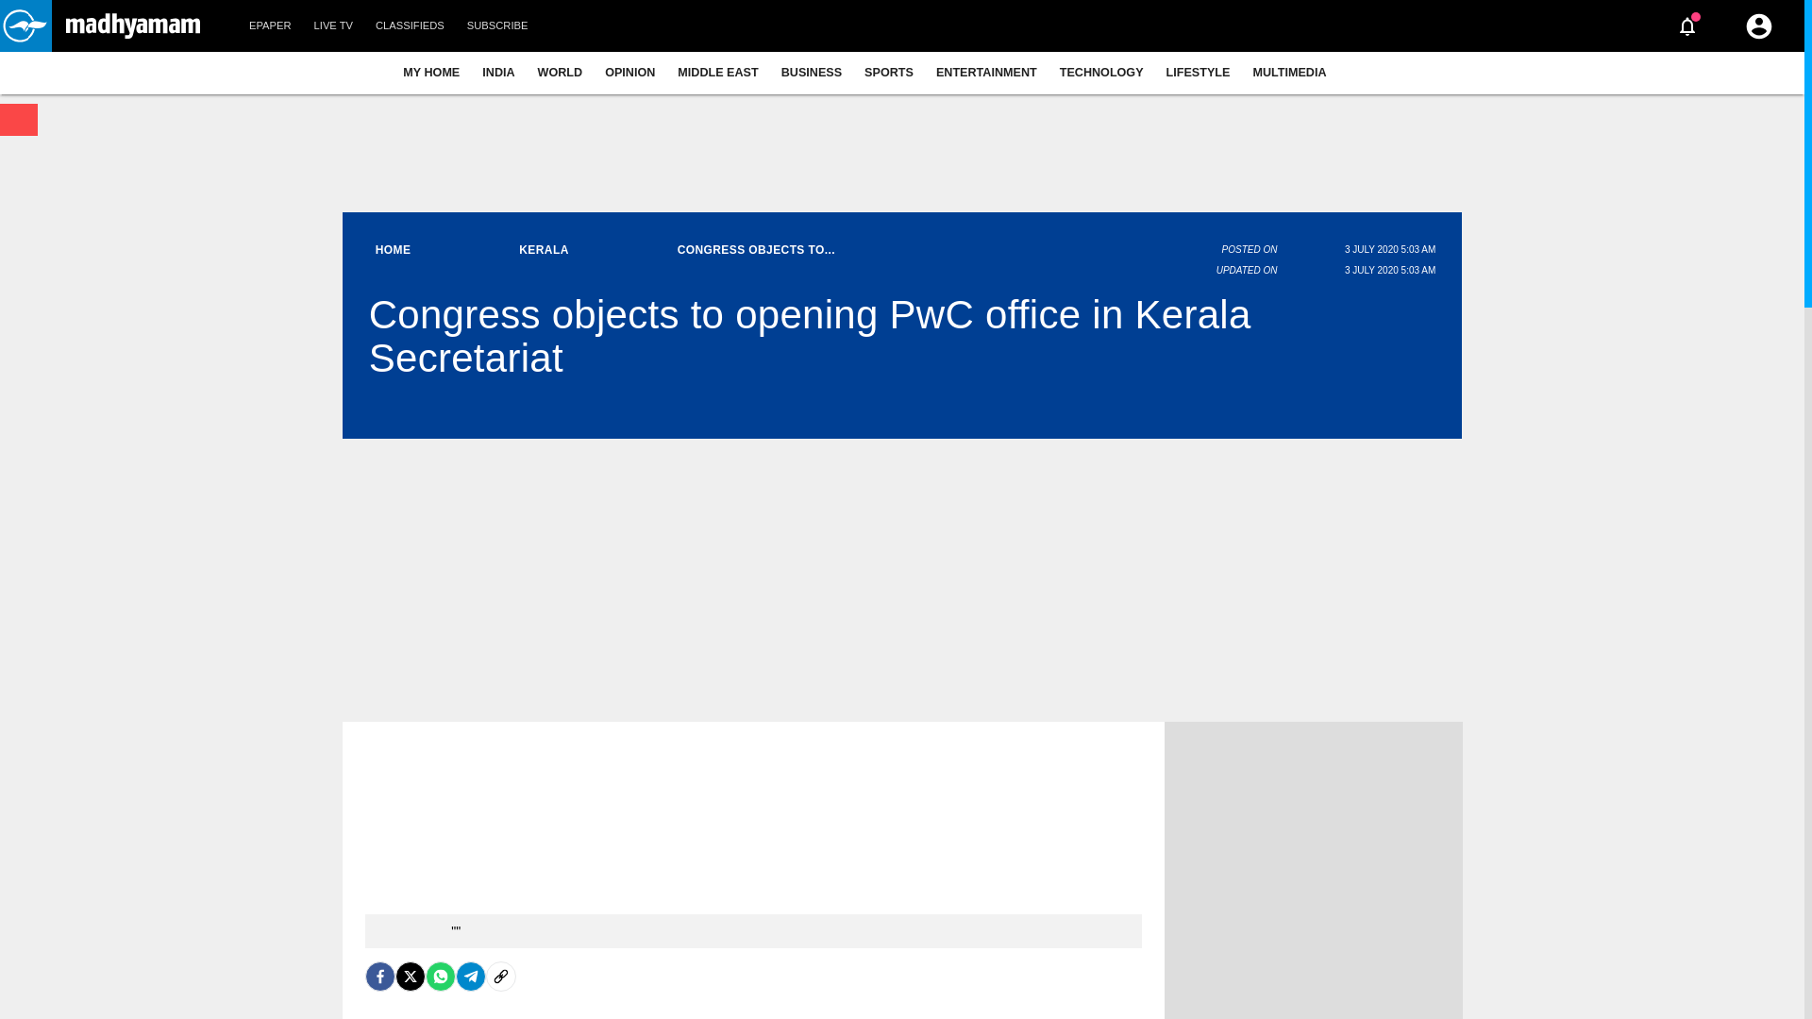  Describe the element at coordinates (332, 26) in the screenshot. I see `LIVE TV` at that location.